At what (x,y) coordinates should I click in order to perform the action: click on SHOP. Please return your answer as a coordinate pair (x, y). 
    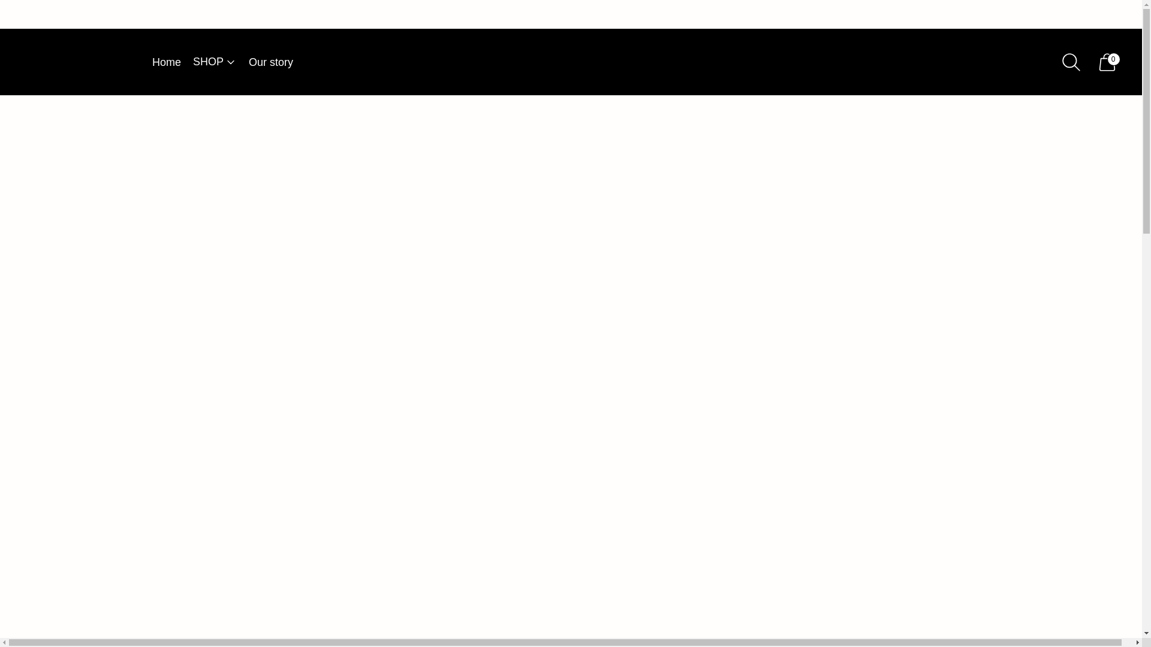
    Looking at the image, I should click on (215, 62).